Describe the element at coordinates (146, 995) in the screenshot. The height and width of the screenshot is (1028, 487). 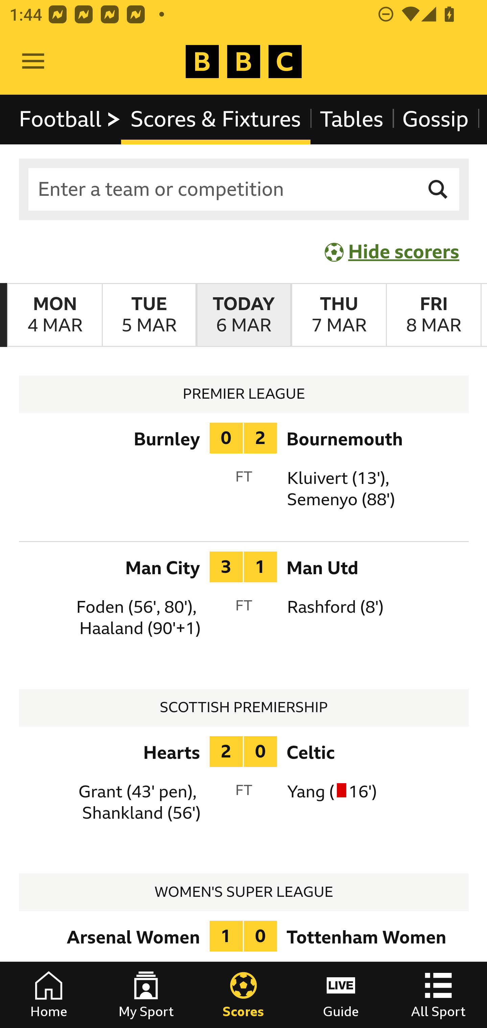
I see `My Sport` at that location.